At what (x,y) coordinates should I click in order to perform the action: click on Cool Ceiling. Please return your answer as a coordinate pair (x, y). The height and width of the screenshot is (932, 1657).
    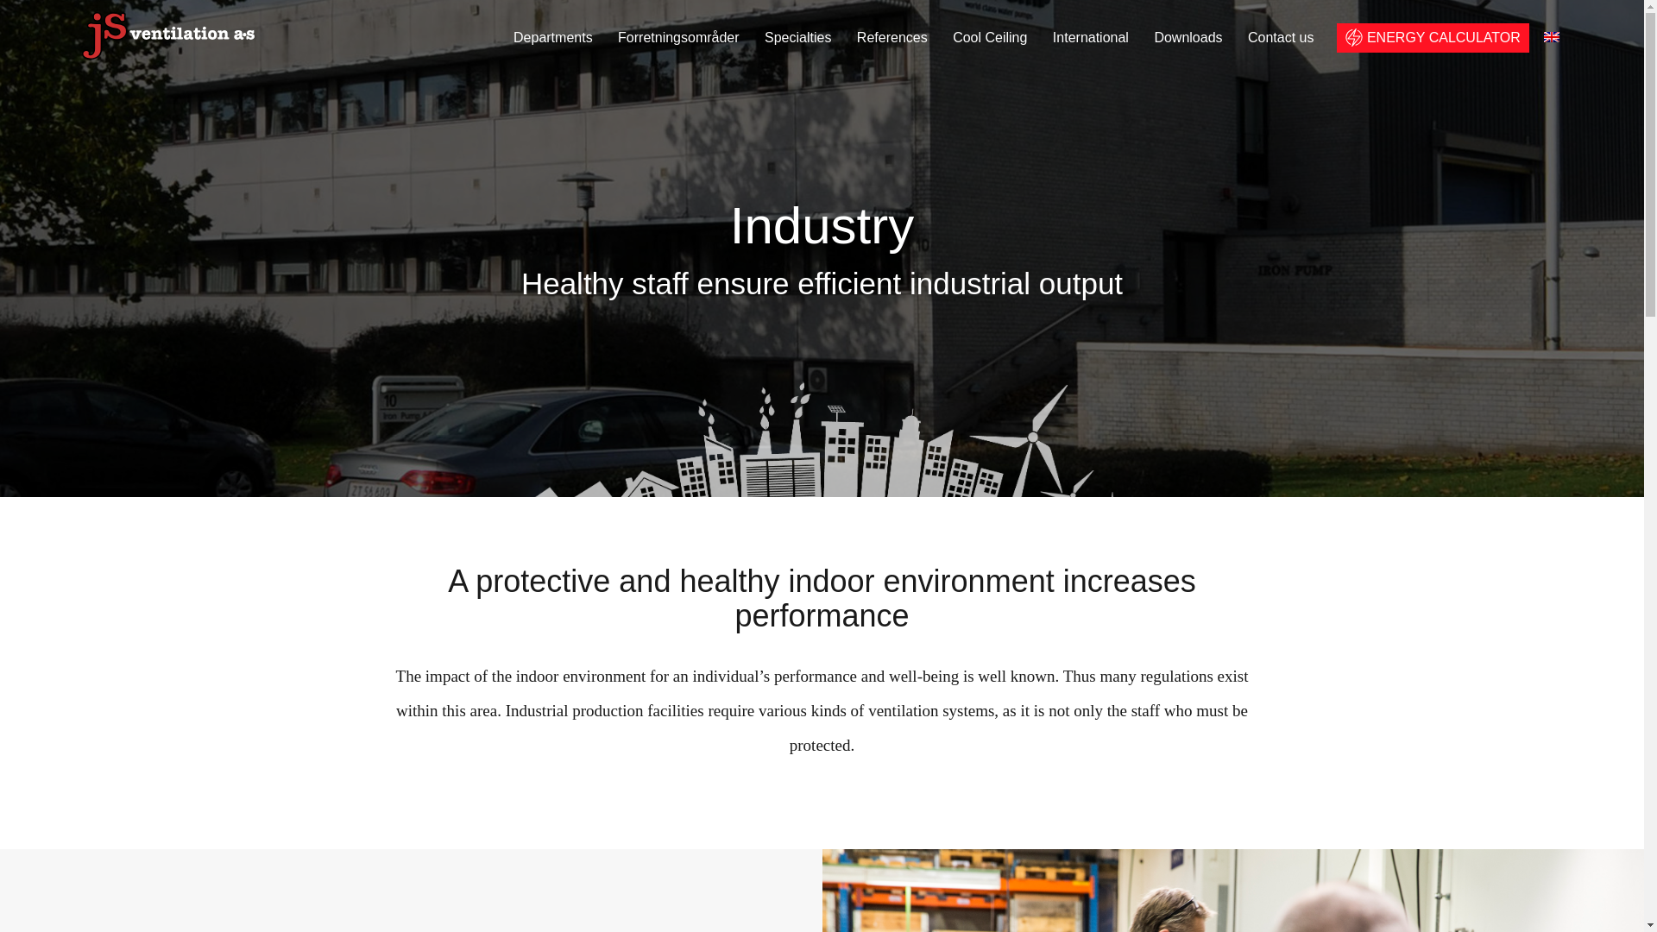
    Looking at the image, I should click on (990, 36).